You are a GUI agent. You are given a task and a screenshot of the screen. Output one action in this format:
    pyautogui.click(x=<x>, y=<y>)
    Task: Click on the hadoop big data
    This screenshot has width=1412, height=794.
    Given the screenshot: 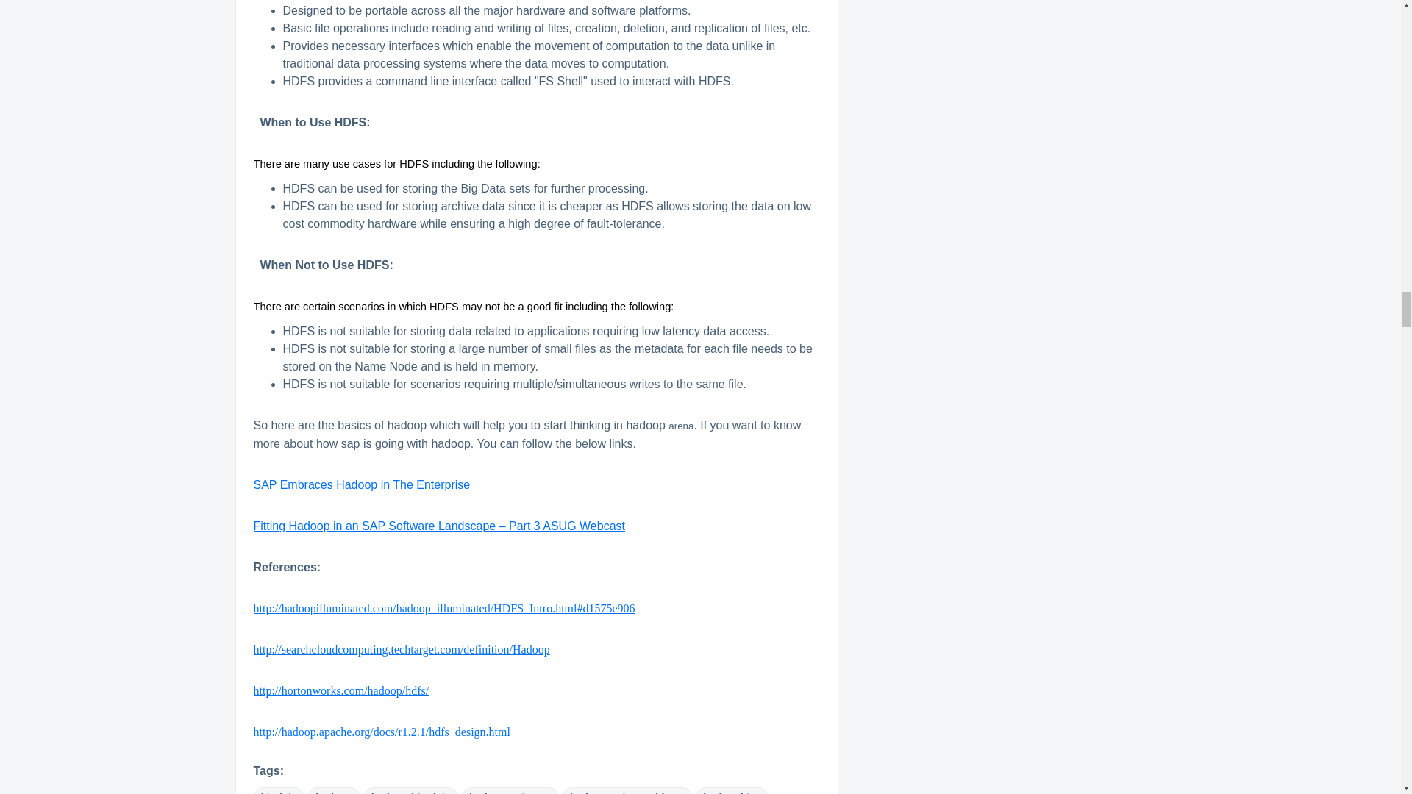 What is the action you would take?
    pyautogui.click(x=410, y=791)
    